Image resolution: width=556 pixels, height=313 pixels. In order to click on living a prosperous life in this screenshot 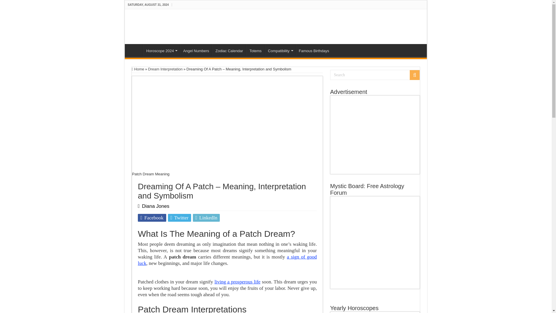, I will do `click(237, 282)`.